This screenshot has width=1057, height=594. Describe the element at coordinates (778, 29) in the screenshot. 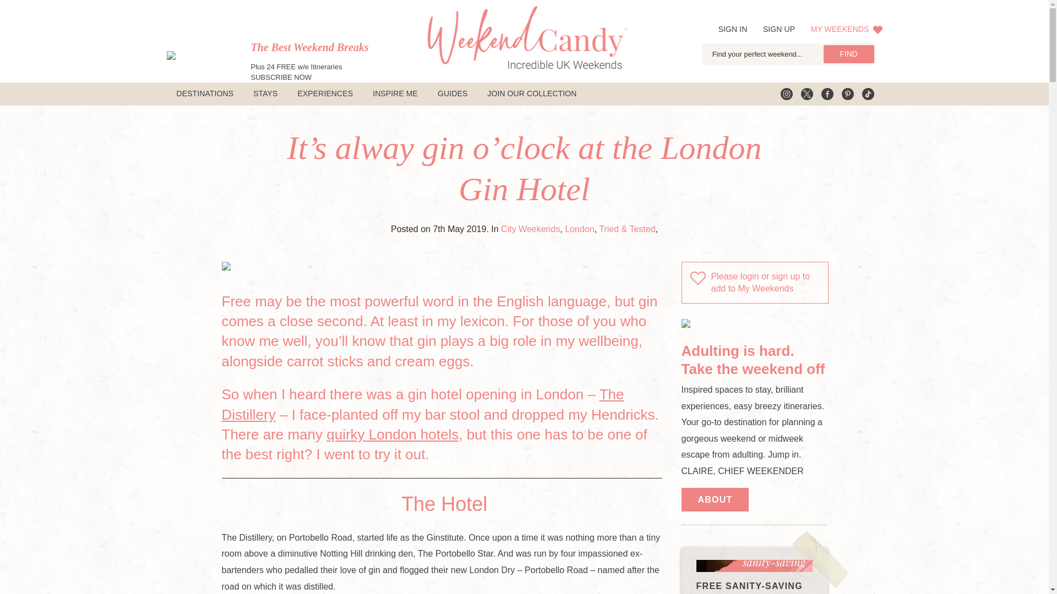

I see `SIGN UP` at that location.